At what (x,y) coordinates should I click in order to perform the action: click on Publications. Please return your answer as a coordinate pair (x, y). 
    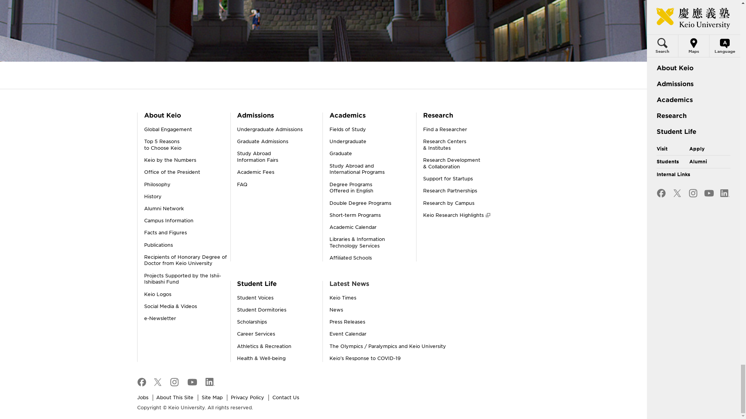
    Looking at the image, I should click on (158, 245).